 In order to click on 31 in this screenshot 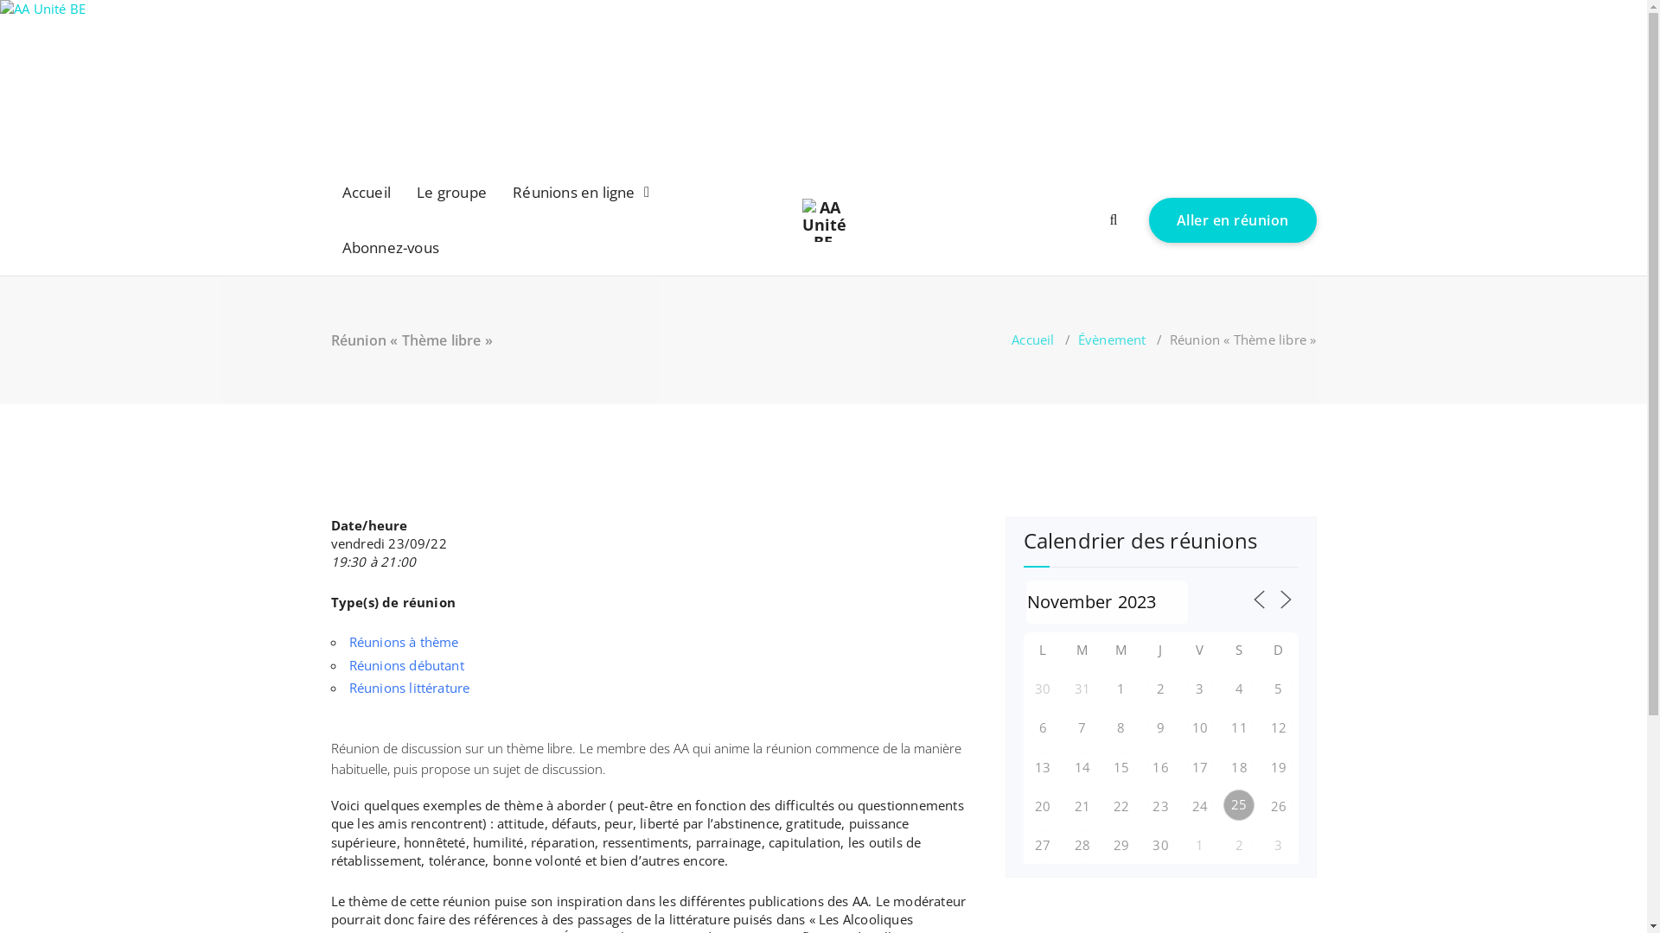, I will do `click(1082, 688)`.